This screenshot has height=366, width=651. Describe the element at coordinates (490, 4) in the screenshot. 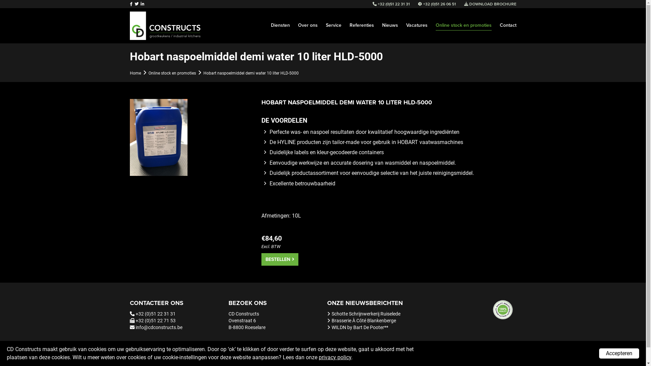

I see `DOWNLOAD BROCHURE` at that location.